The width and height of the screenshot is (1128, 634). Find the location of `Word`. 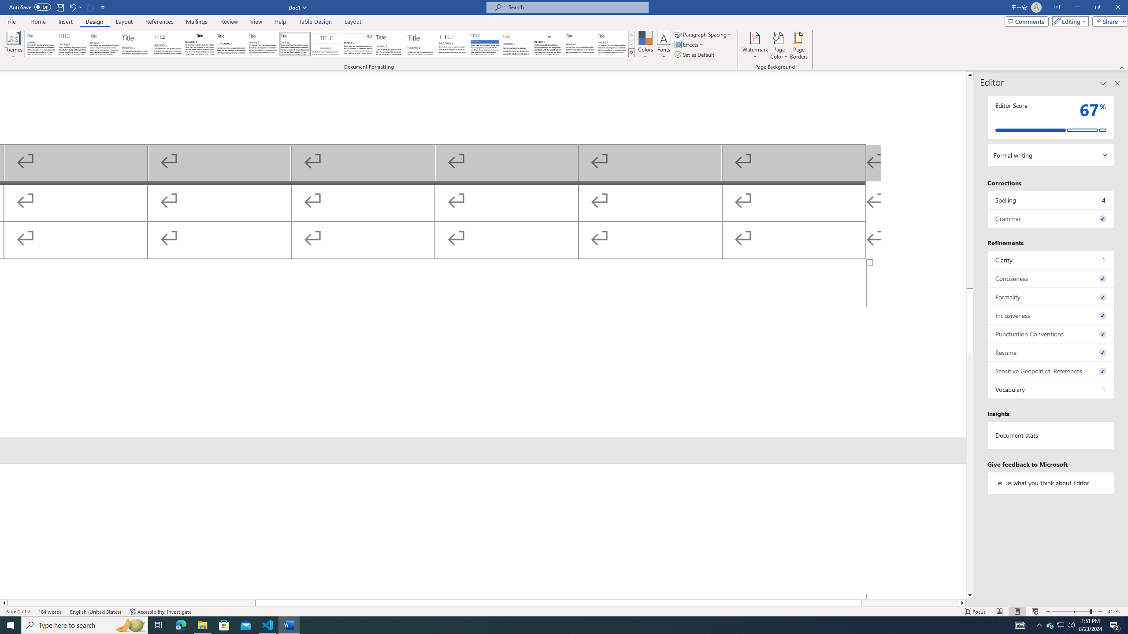

Word is located at coordinates (516, 44).